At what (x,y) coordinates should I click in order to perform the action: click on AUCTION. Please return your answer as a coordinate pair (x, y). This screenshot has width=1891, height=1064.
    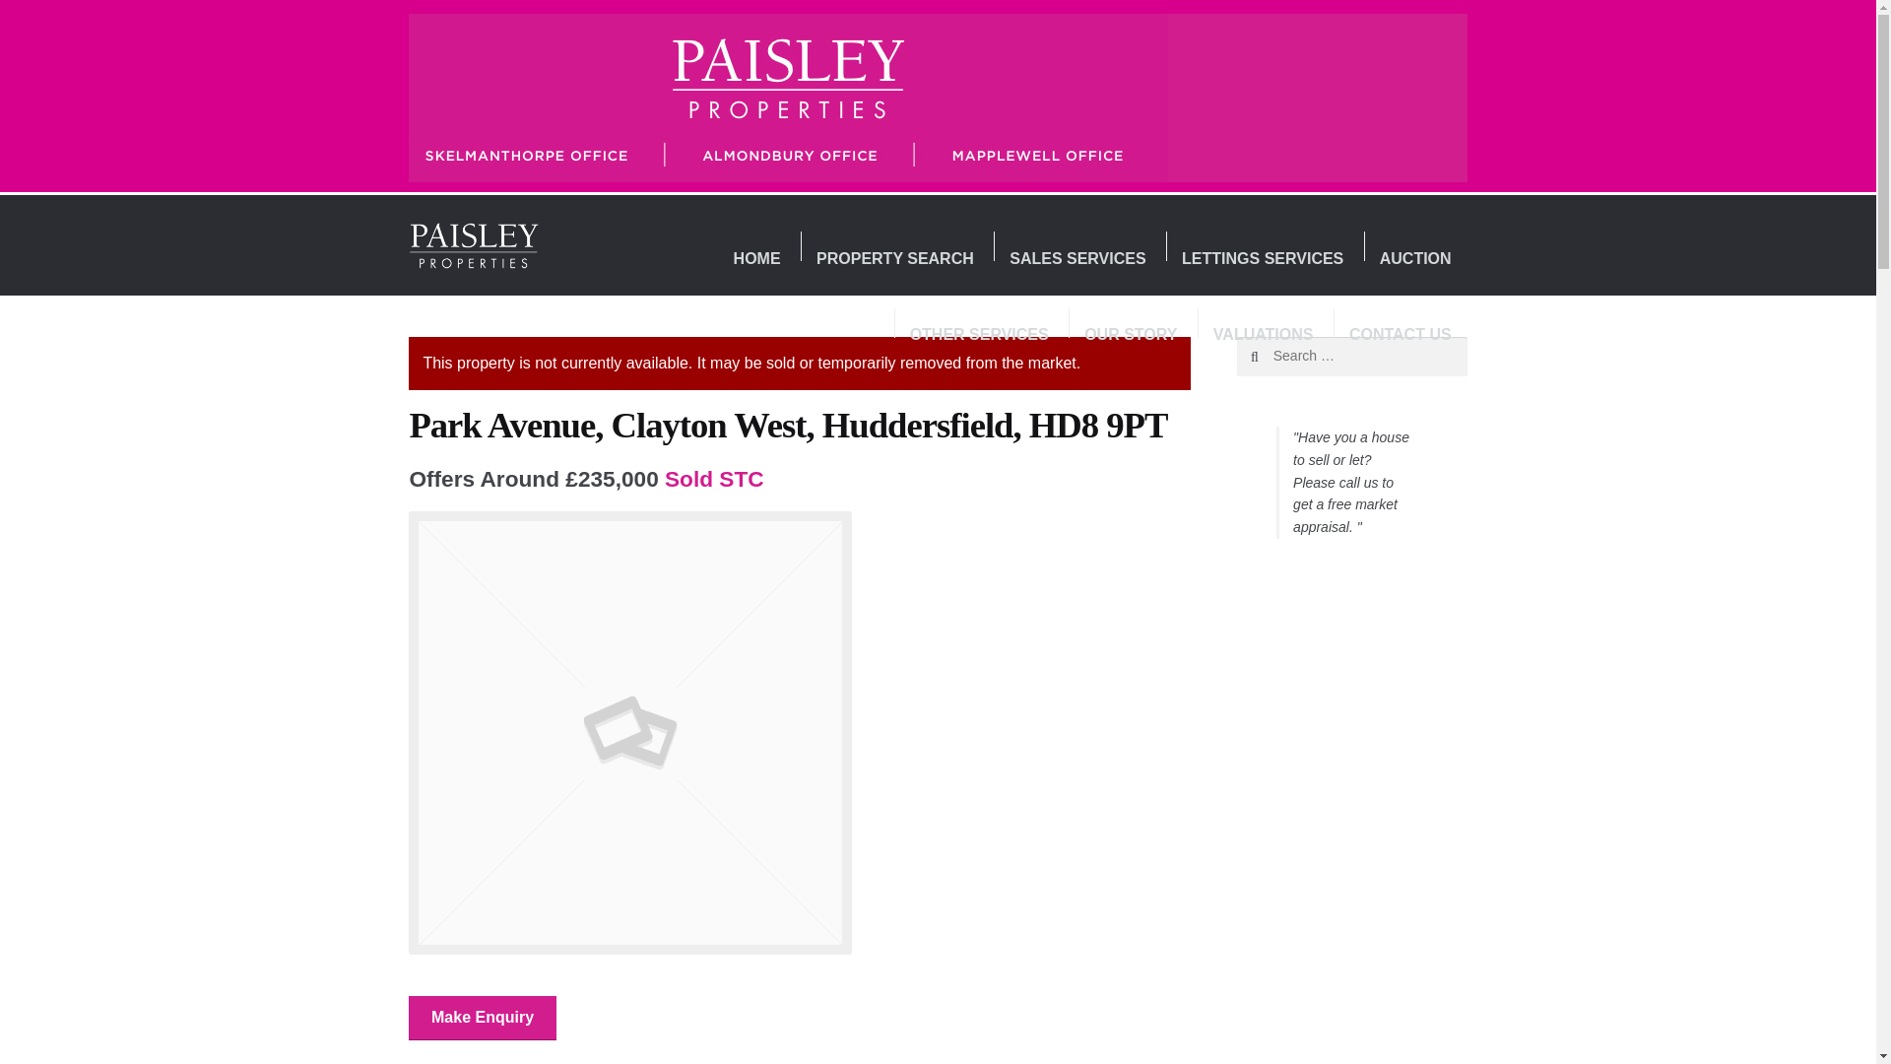
    Looking at the image, I should click on (1414, 258).